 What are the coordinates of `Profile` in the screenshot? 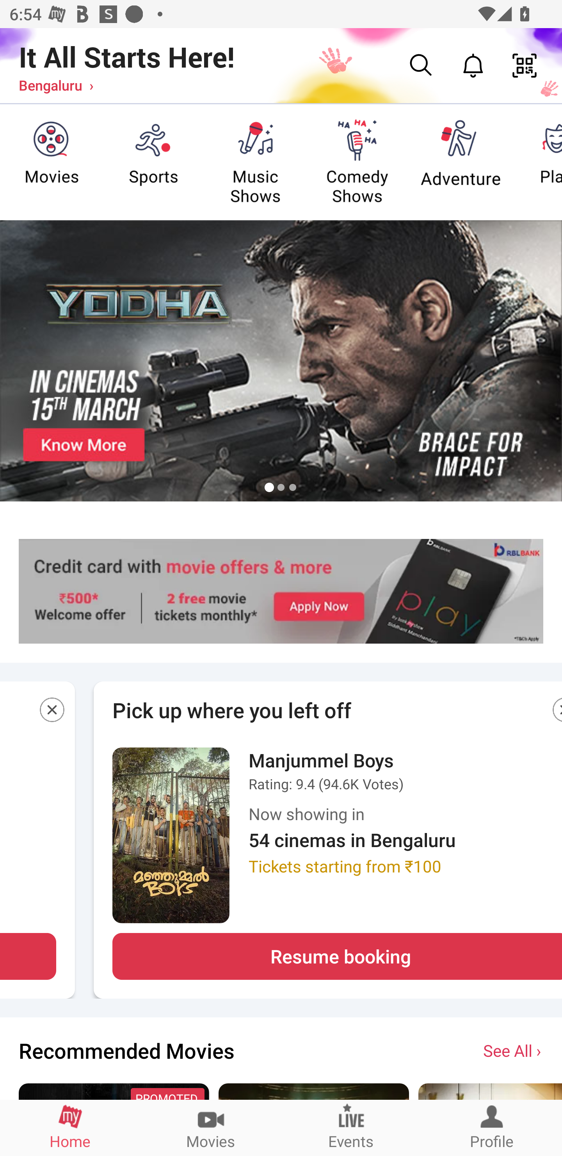 It's located at (492, 1127).